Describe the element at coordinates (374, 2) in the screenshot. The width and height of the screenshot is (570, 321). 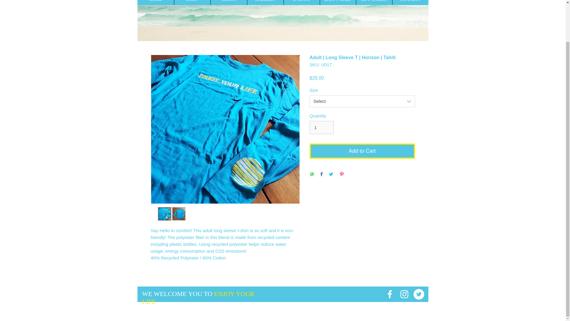
I see `GIFT CARDS!` at that location.